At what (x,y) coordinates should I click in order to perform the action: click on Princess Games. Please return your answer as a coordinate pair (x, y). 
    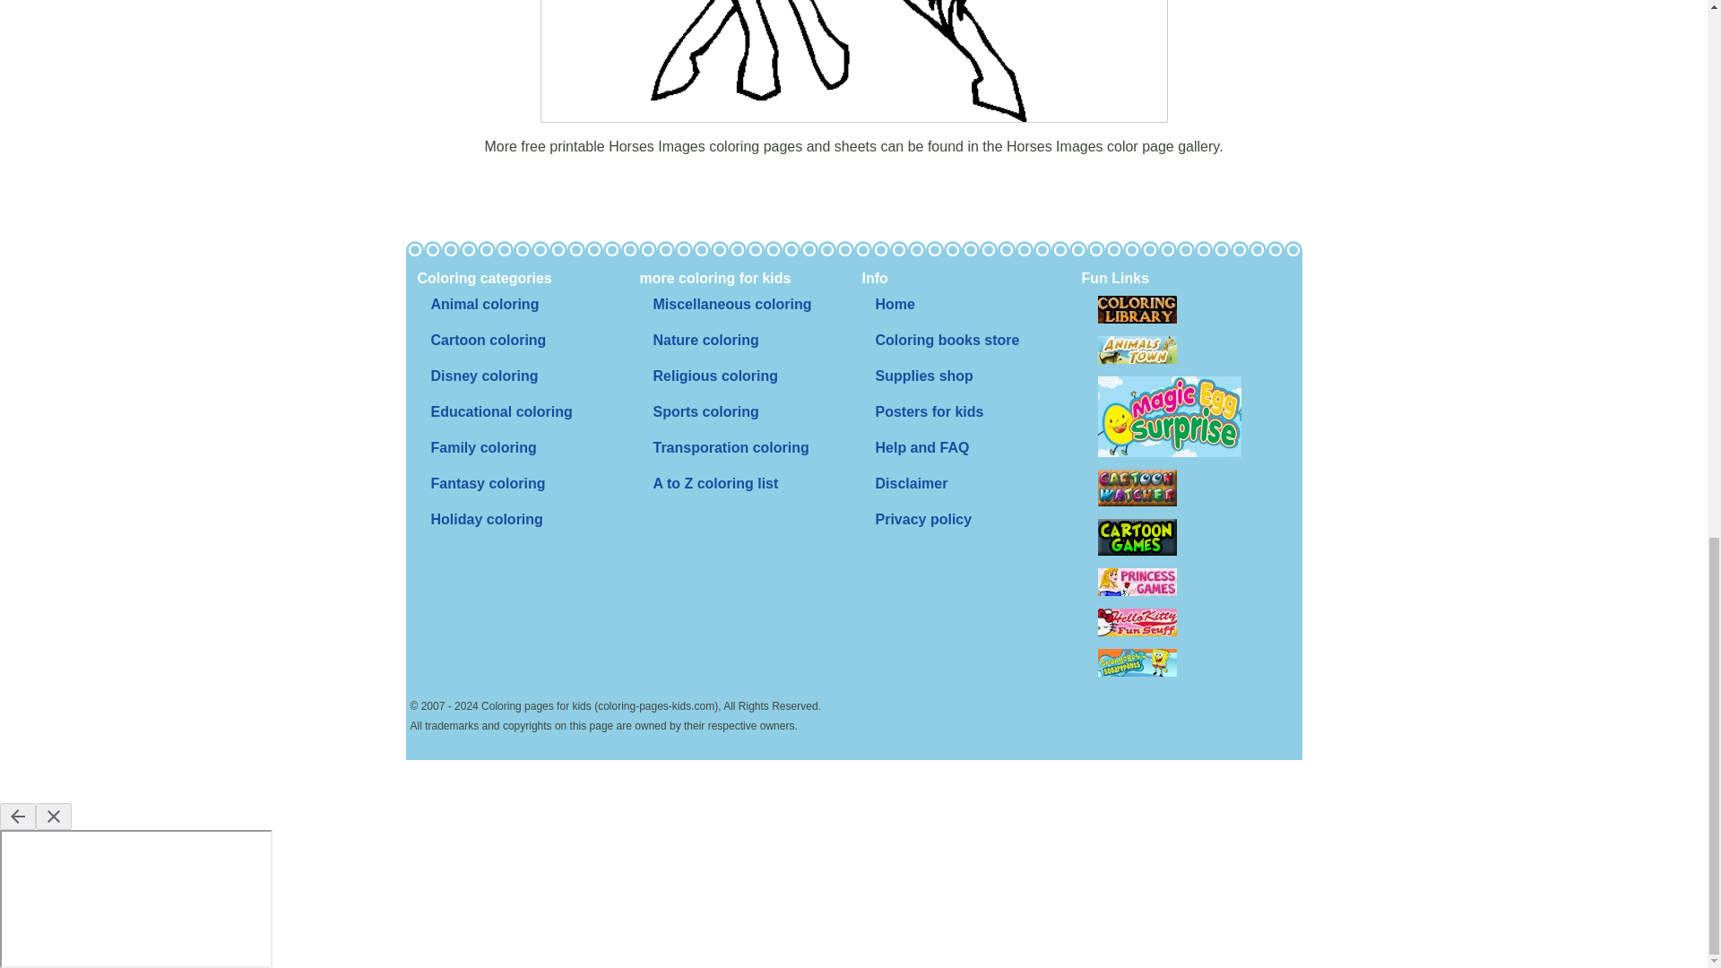
    Looking at the image, I should click on (1137, 582).